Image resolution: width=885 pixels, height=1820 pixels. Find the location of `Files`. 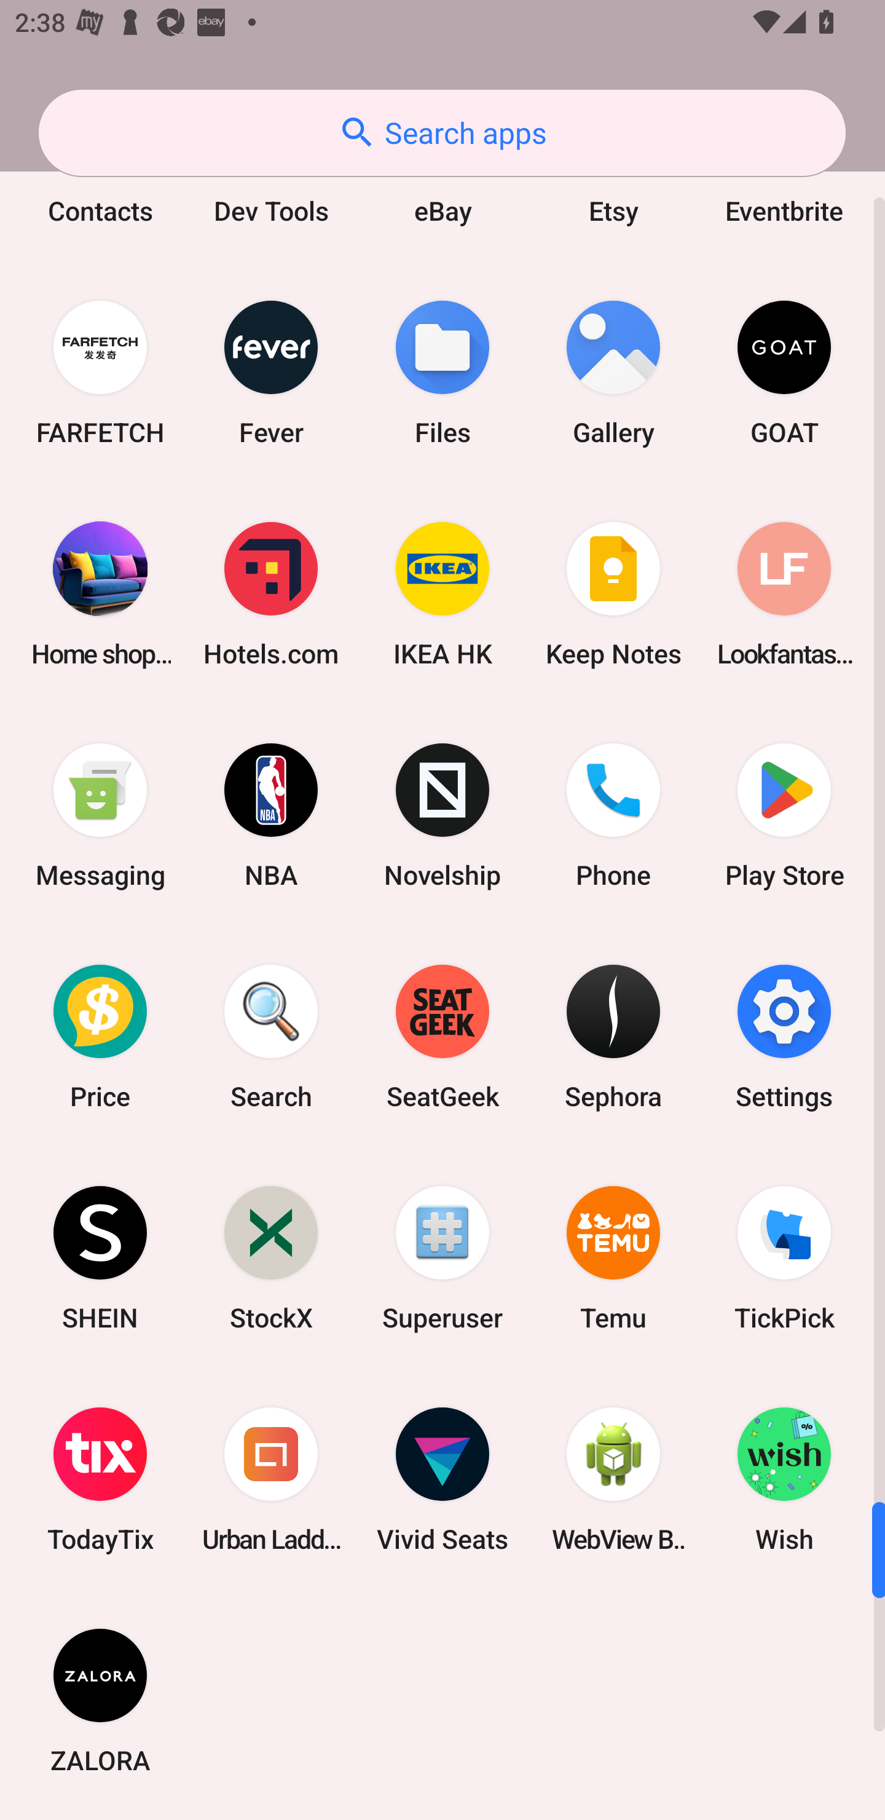

Files is located at coordinates (442, 373).